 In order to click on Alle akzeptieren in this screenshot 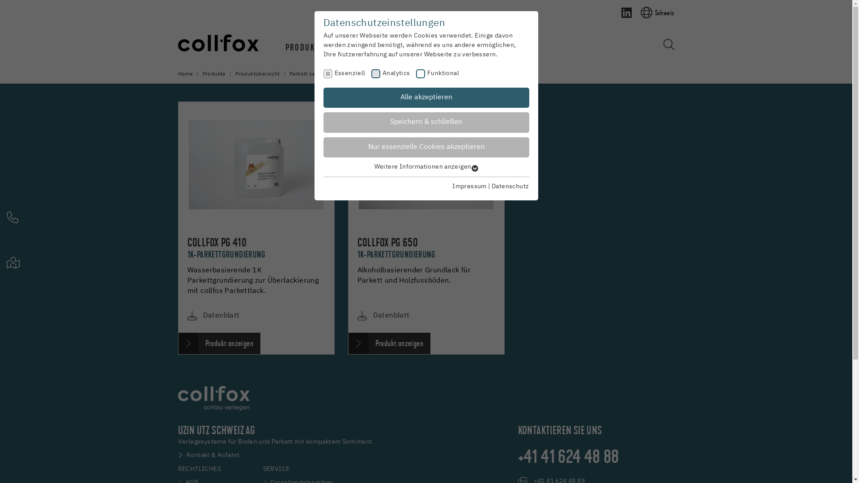, I will do `click(426, 98)`.